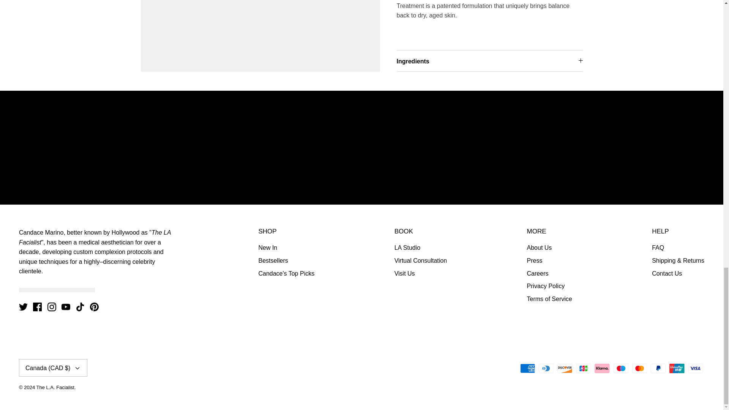  What do you see at coordinates (94, 307) in the screenshot?
I see `Pinterest` at bounding box center [94, 307].